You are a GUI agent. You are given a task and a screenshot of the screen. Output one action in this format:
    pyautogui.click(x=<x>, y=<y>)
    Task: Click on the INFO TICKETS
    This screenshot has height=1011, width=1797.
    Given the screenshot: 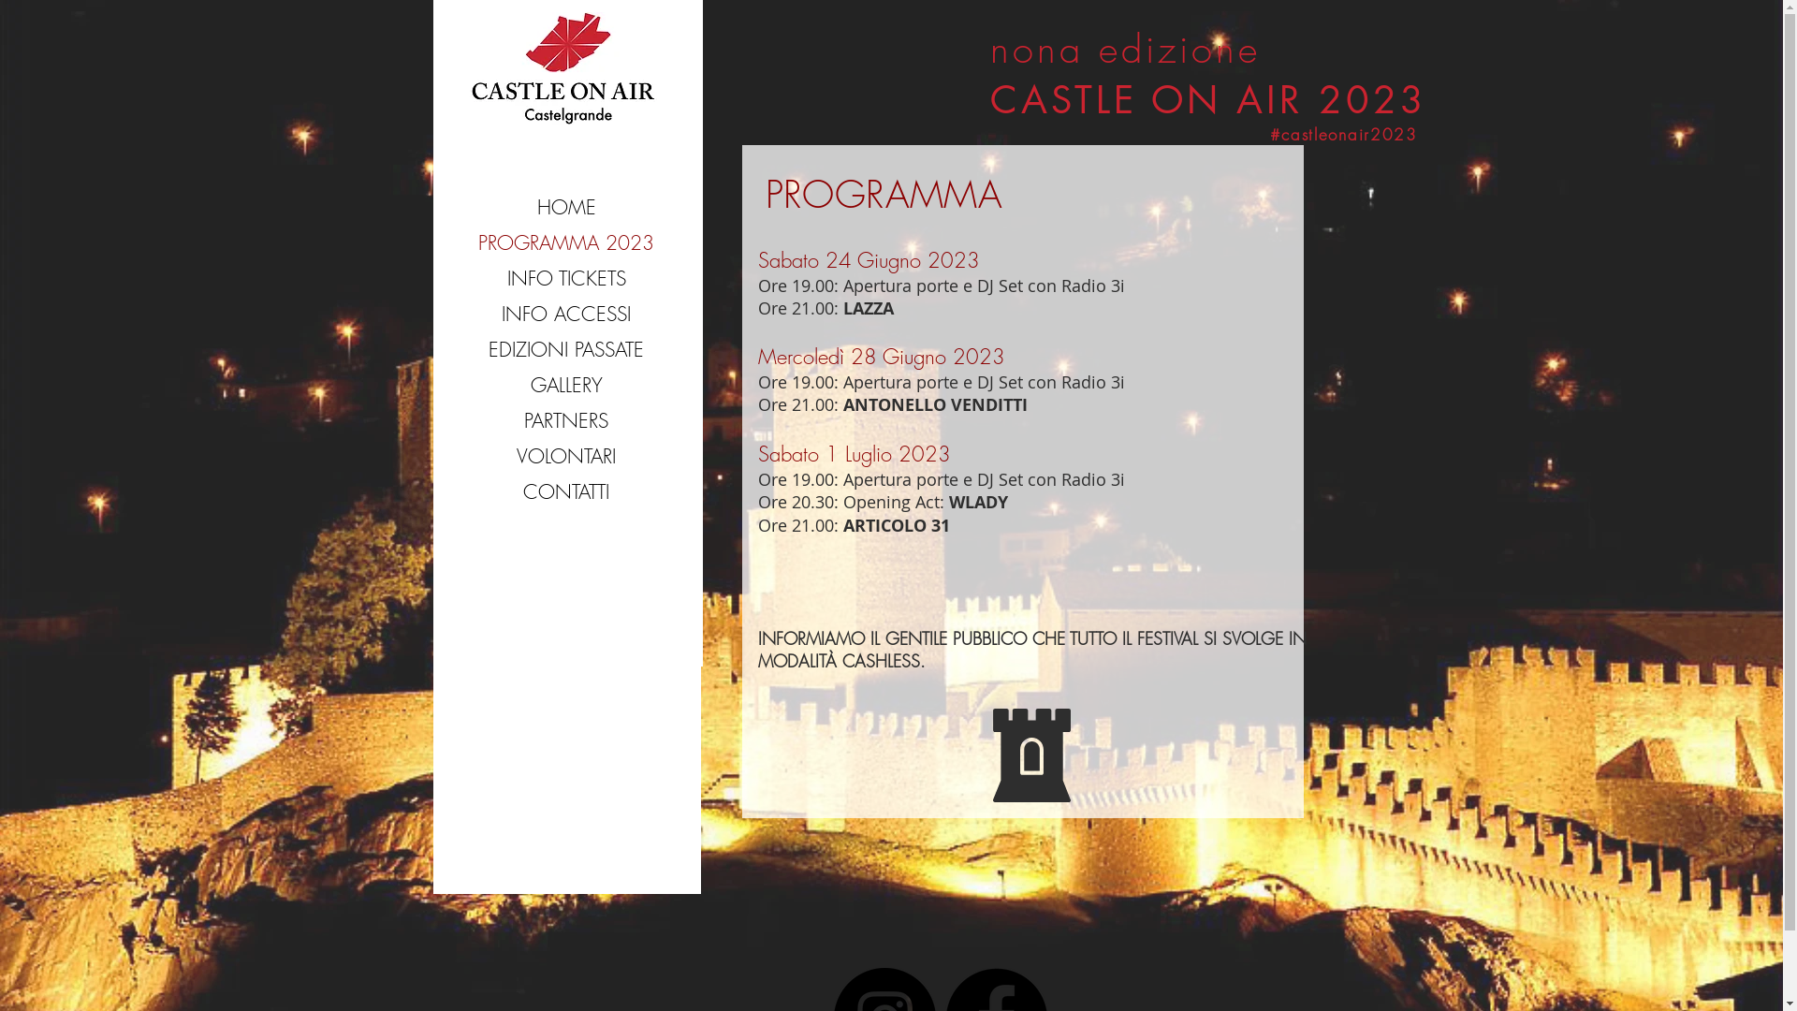 What is the action you would take?
    pyautogui.click(x=565, y=279)
    